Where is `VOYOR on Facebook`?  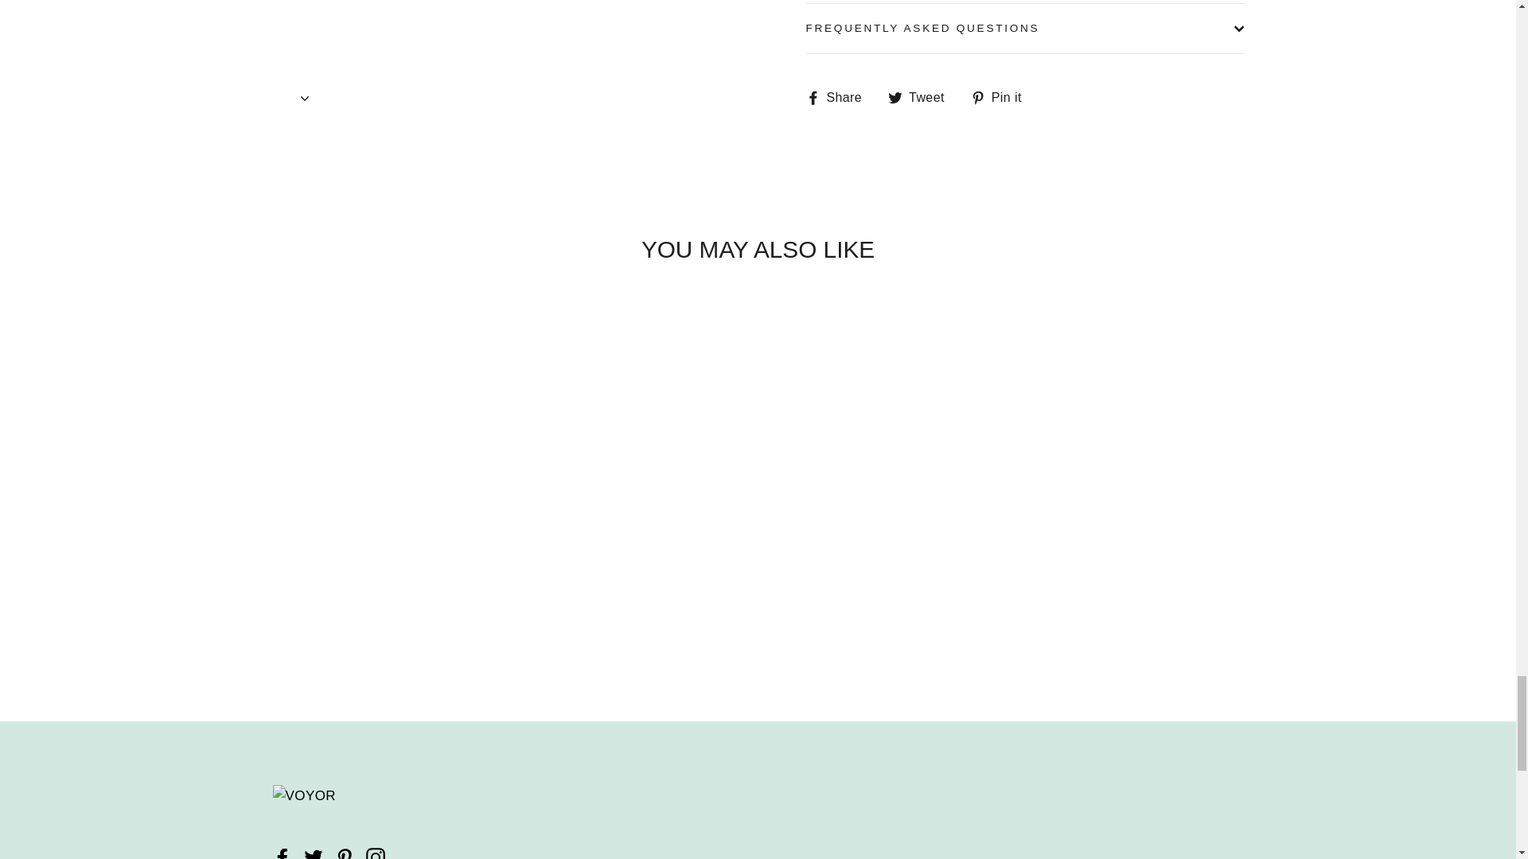
VOYOR on Facebook is located at coordinates (282, 853).